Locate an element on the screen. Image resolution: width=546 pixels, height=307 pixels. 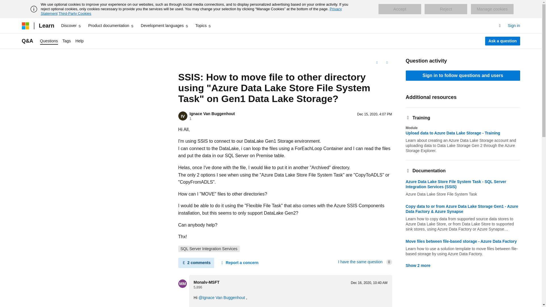
Share this question is located at coordinates (387, 63).